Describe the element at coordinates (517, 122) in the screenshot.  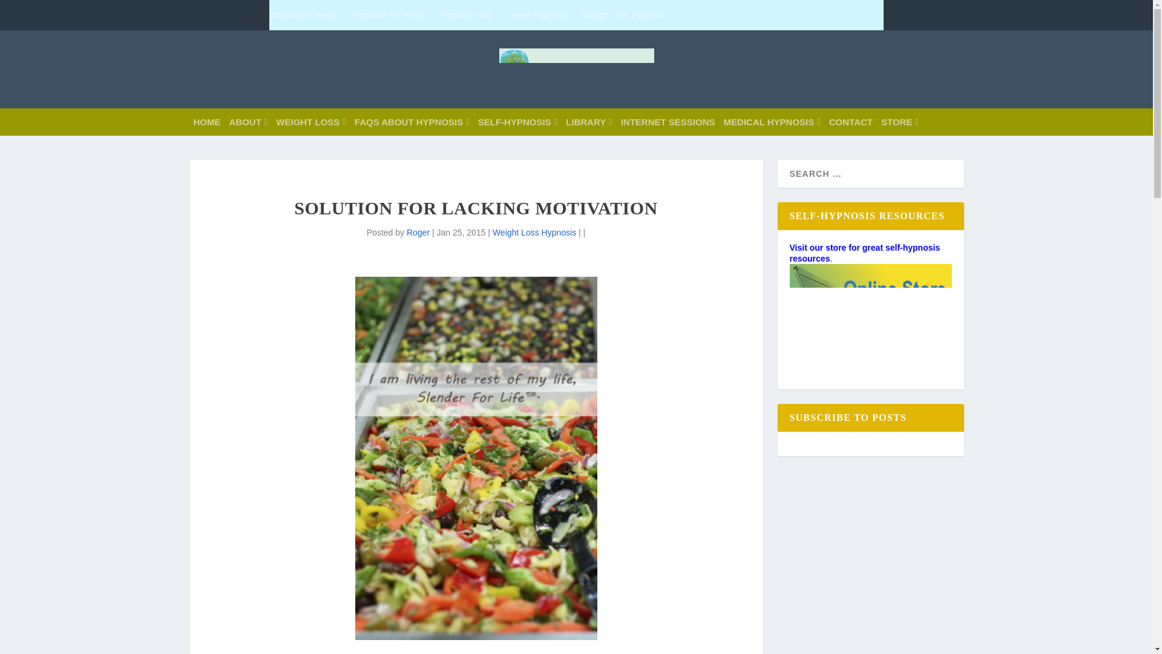
I see `SELF-HYPNOSIS` at that location.